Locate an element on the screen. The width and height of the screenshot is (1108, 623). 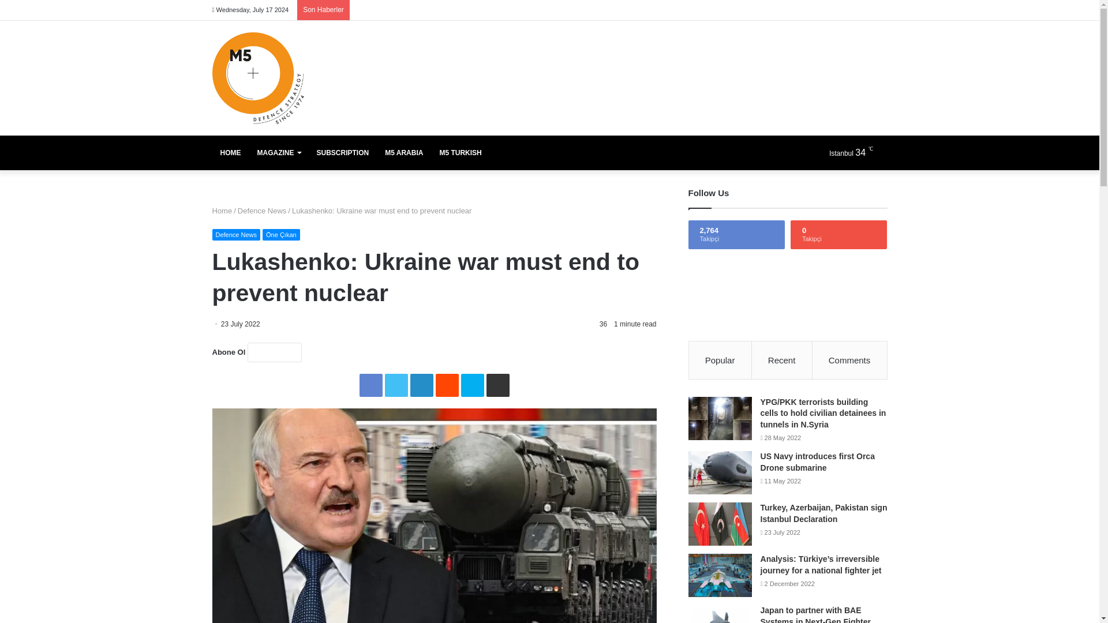
SUBSCRIPTION is located at coordinates (342, 152).